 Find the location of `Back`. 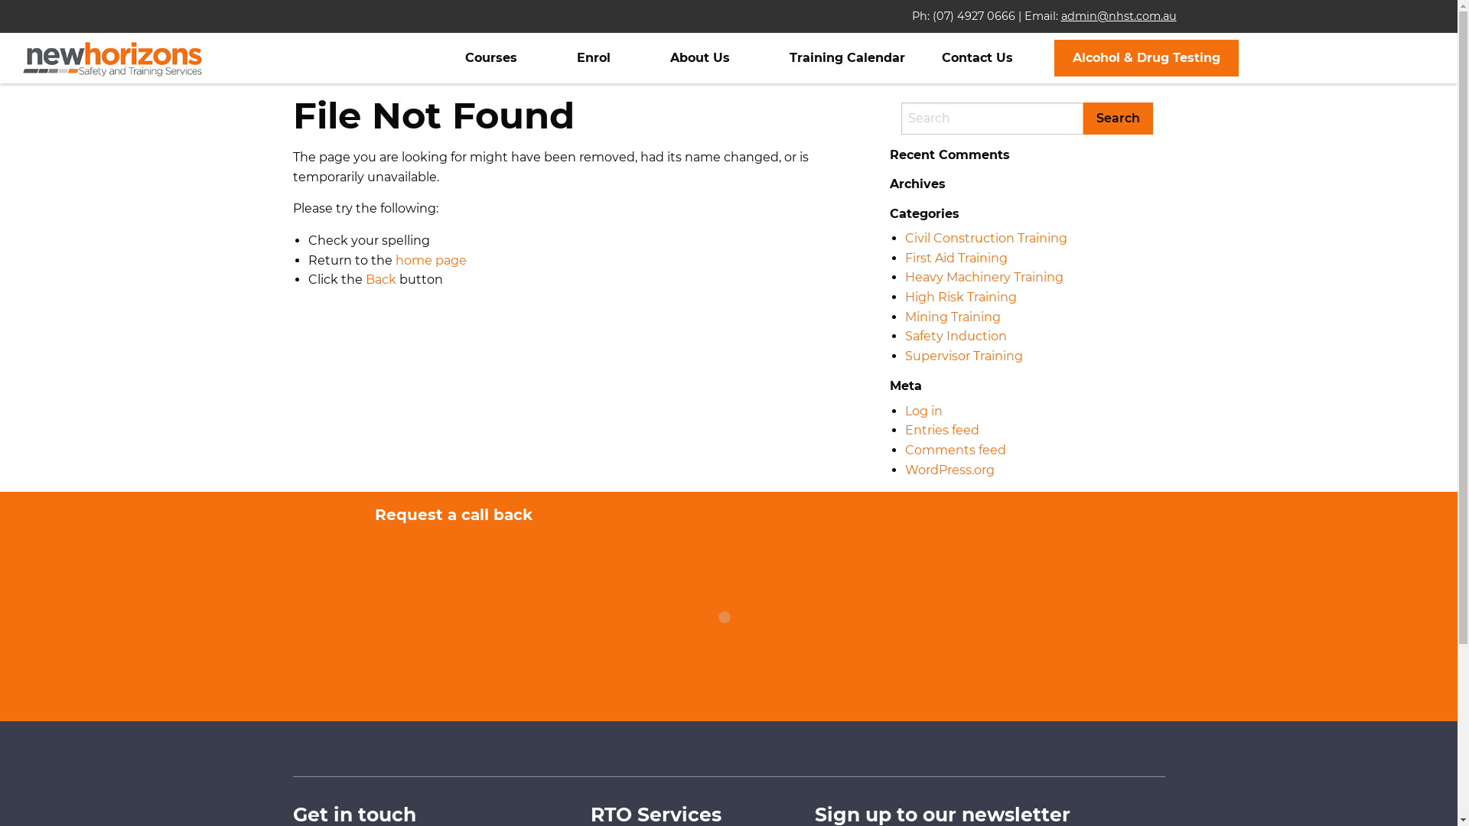

Back is located at coordinates (381, 280).